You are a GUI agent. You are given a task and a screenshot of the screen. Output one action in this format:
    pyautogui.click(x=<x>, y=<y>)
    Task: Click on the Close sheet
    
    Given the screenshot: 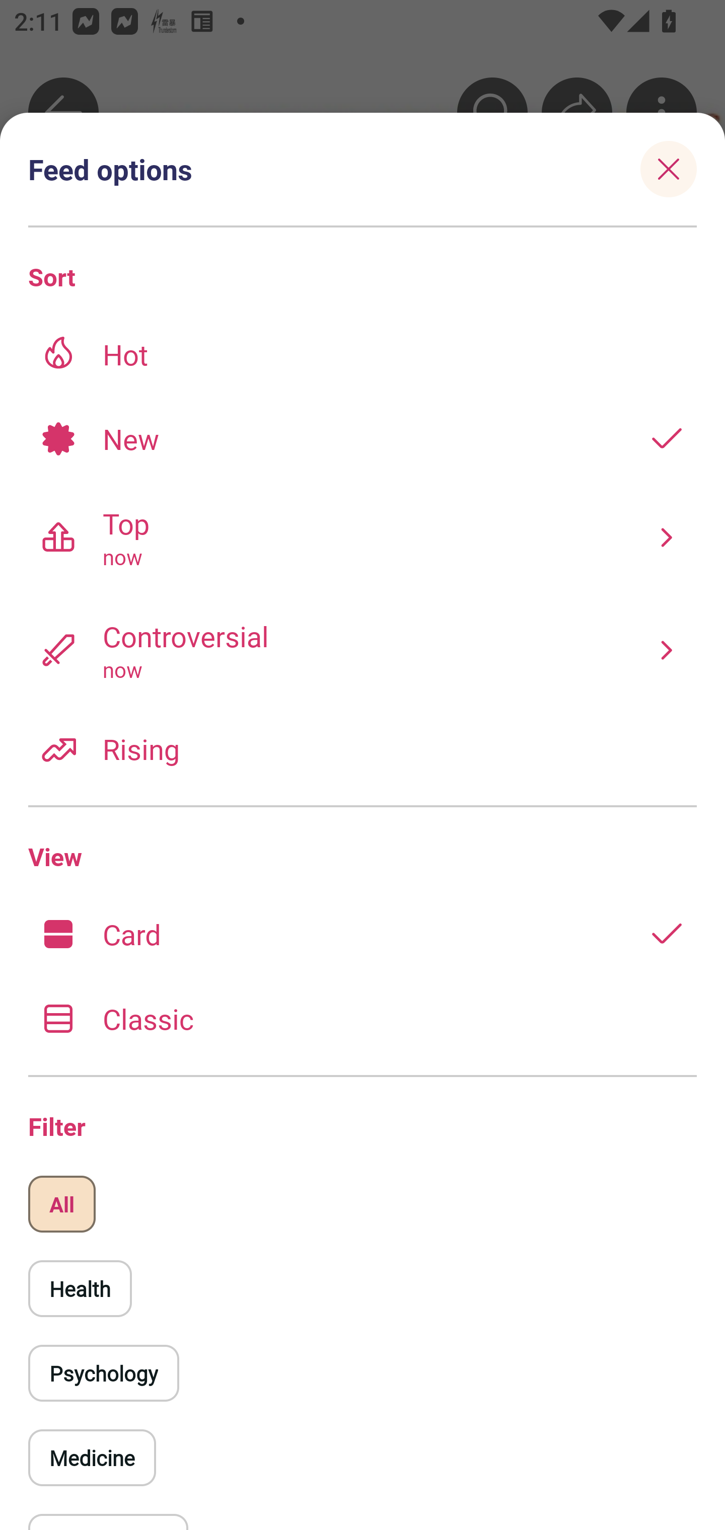 What is the action you would take?
    pyautogui.click(x=669, y=169)
    